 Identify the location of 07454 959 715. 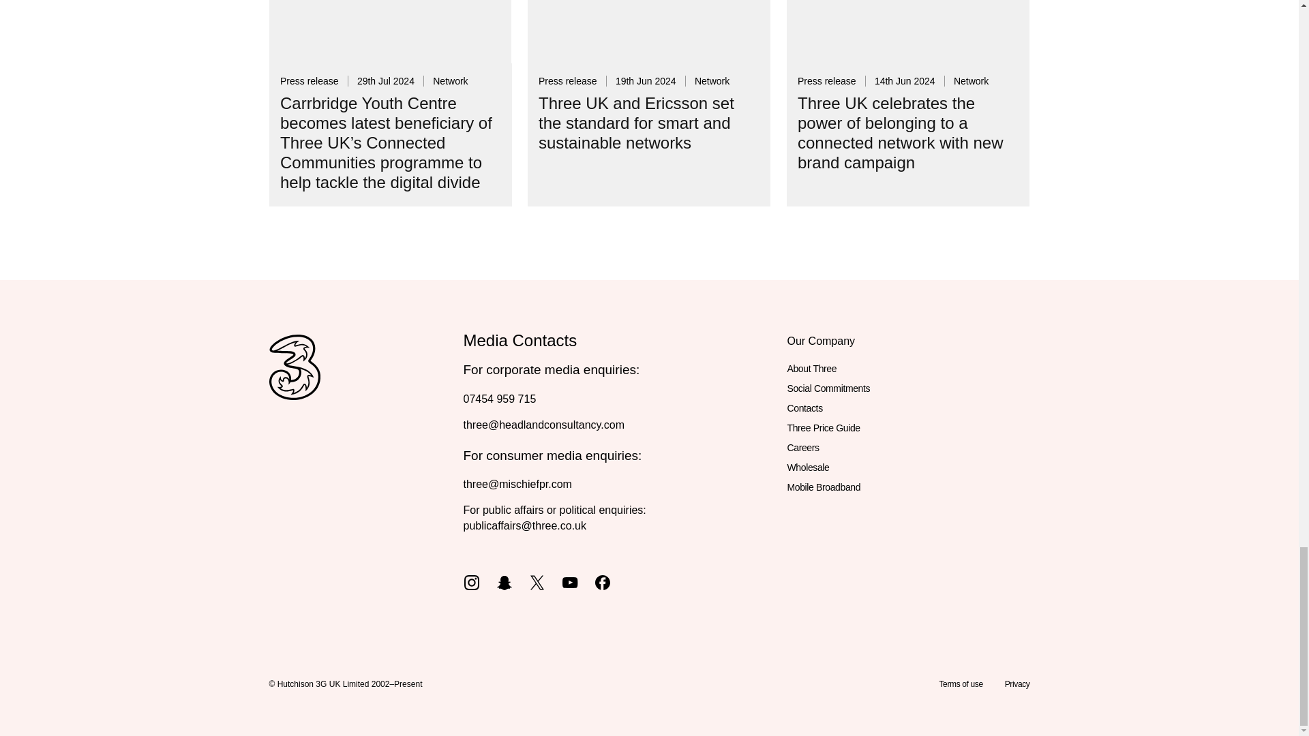
(500, 399).